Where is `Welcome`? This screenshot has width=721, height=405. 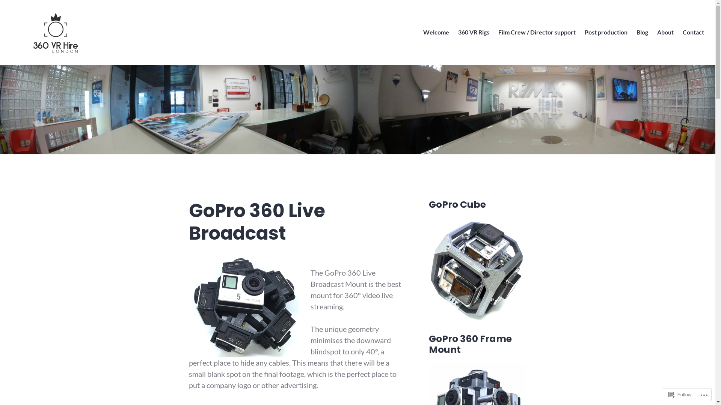 Welcome is located at coordinates (436, 33).